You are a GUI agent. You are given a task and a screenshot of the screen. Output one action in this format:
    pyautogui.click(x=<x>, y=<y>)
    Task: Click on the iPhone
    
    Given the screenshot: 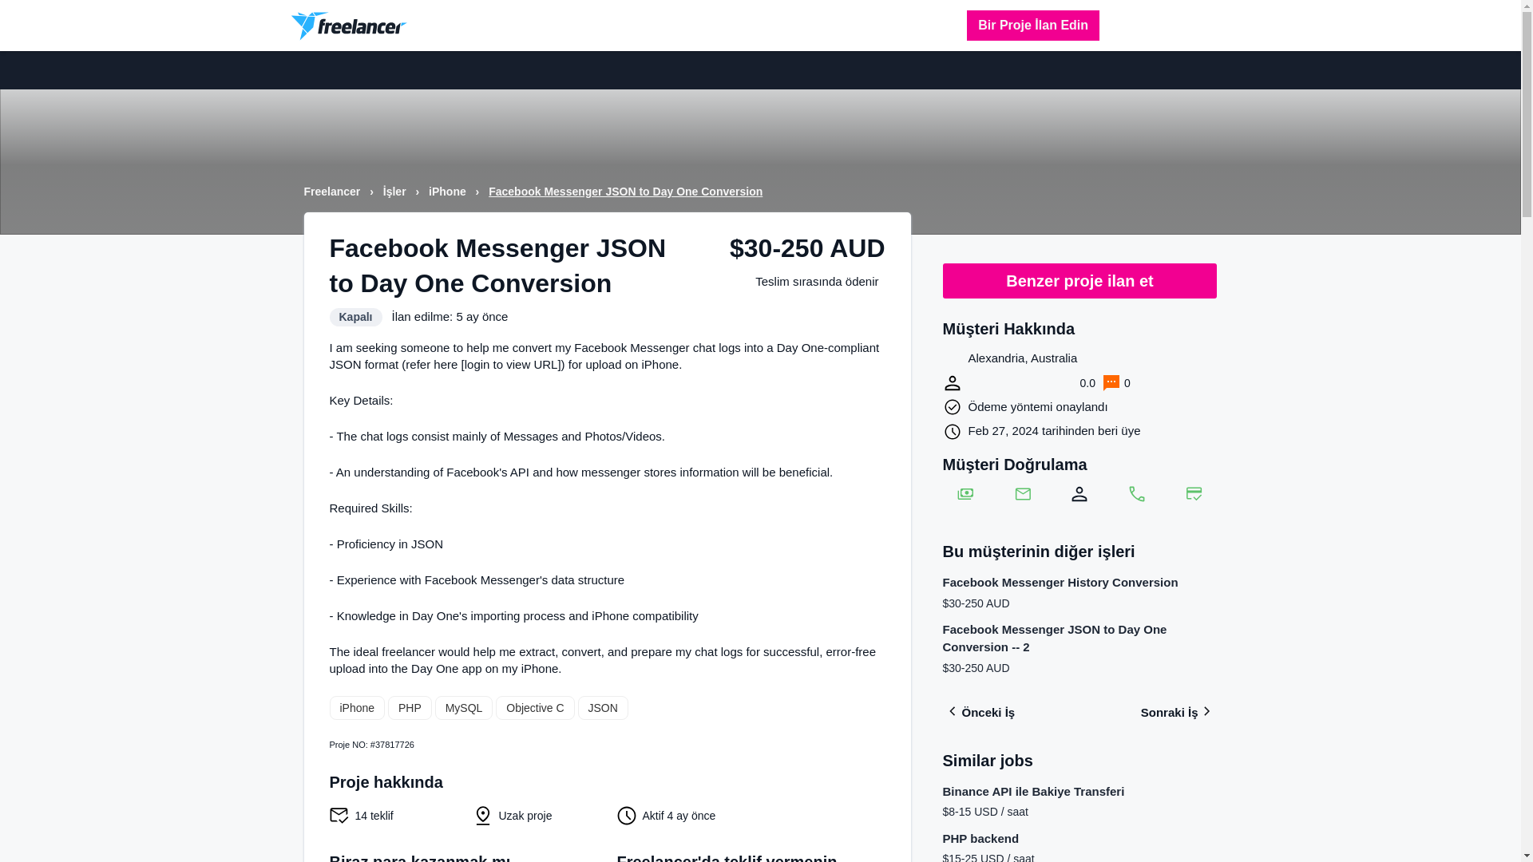 What is the action you would take?
    pyautogui.click(x=449, y=192)
    